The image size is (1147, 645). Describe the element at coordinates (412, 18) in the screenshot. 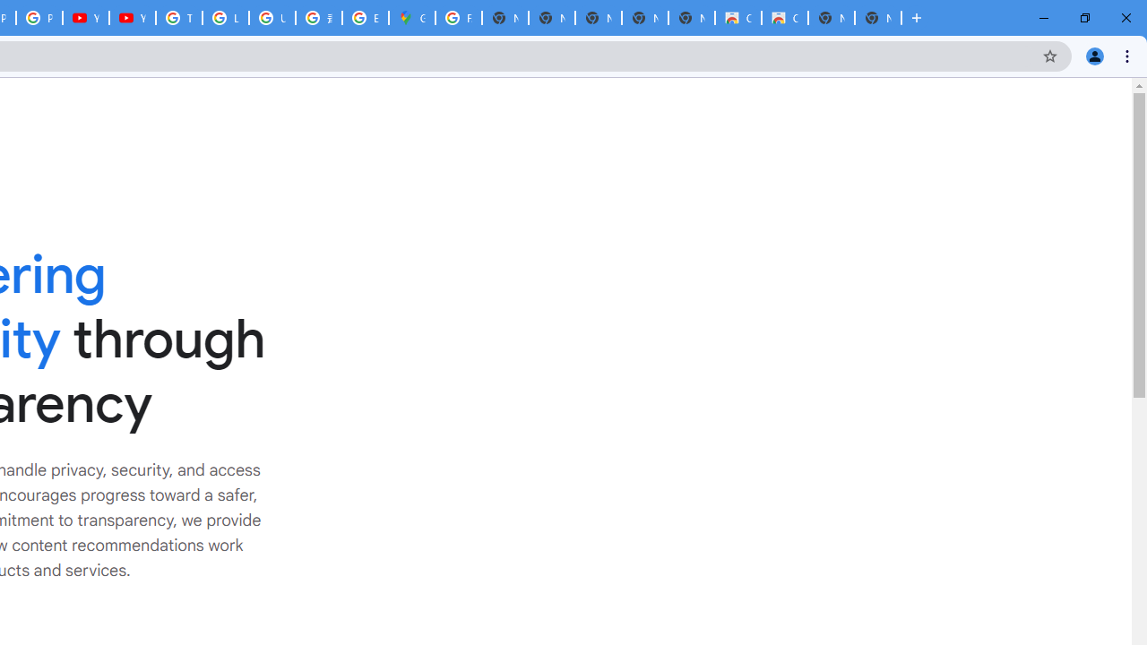

I see `Google Maps` at that location.